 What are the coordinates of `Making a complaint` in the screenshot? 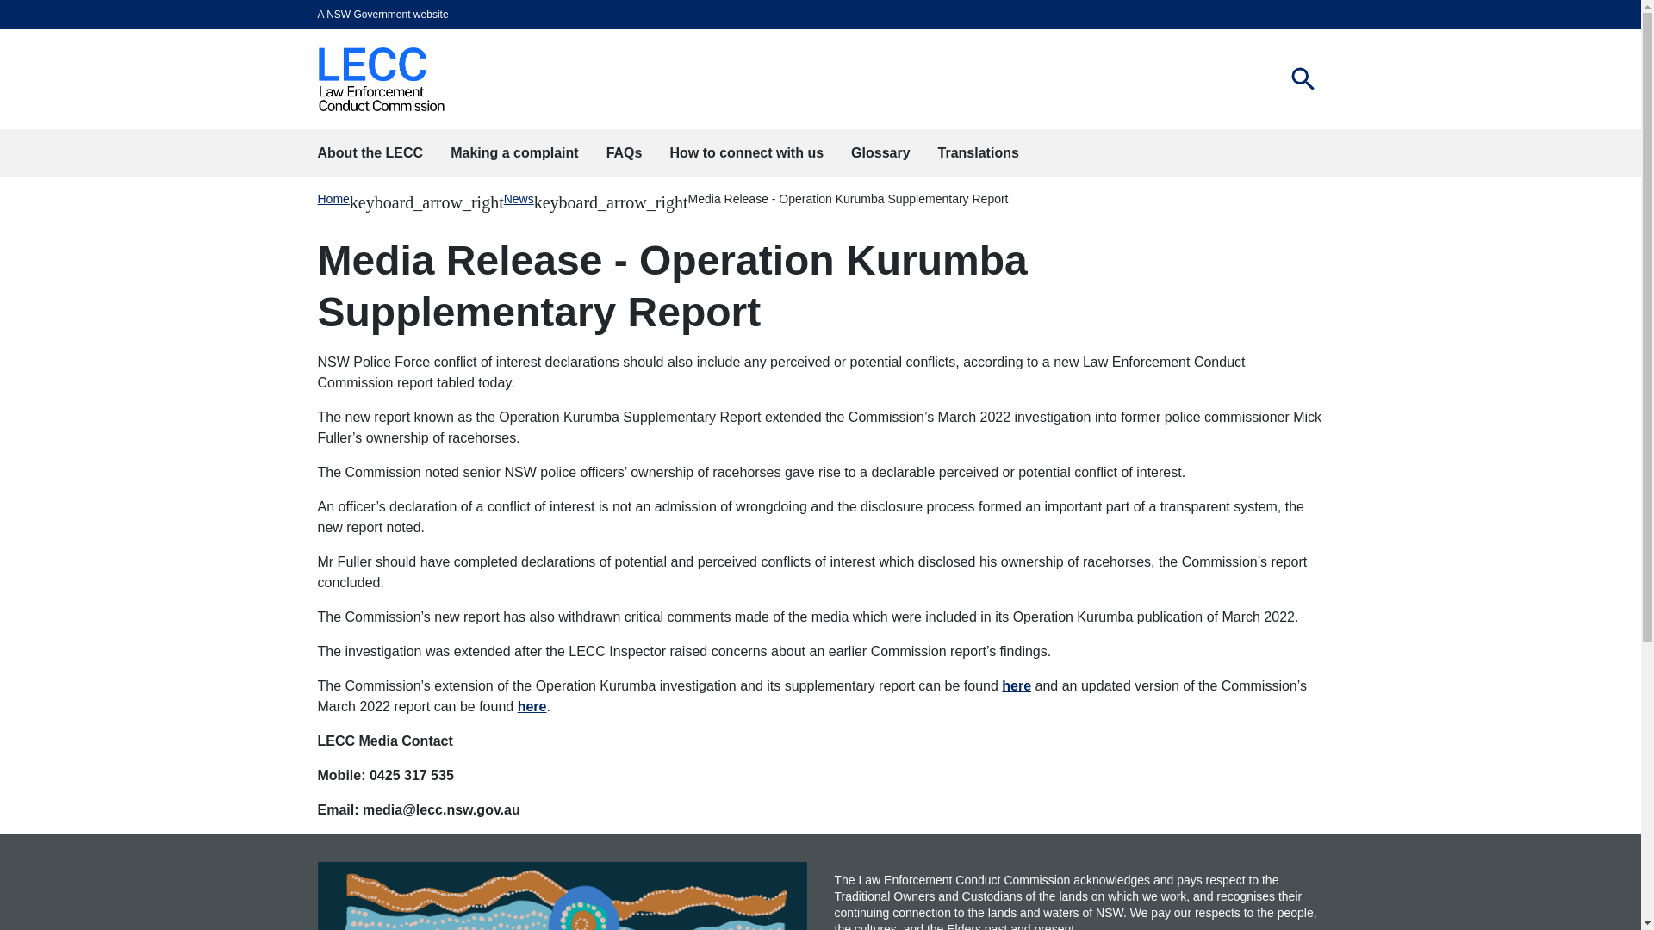 It's located at (513, 153).